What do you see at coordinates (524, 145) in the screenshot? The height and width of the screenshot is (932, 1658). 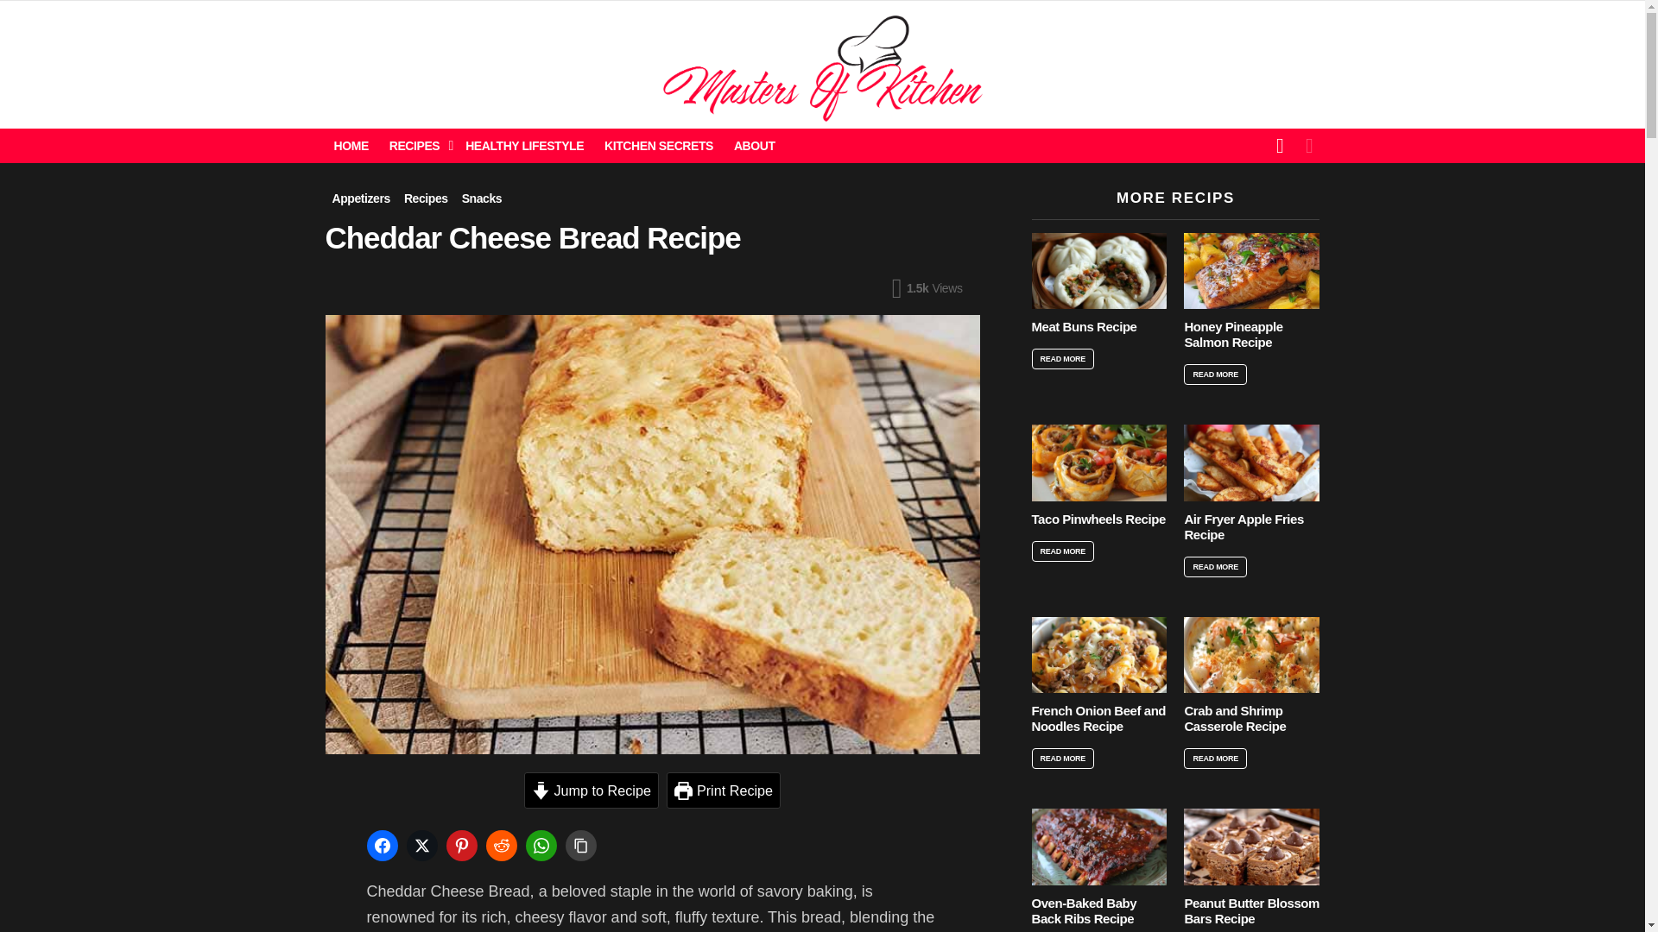 I see `HEALTHY LIFESTYLE` at bounding box center [524, 145].